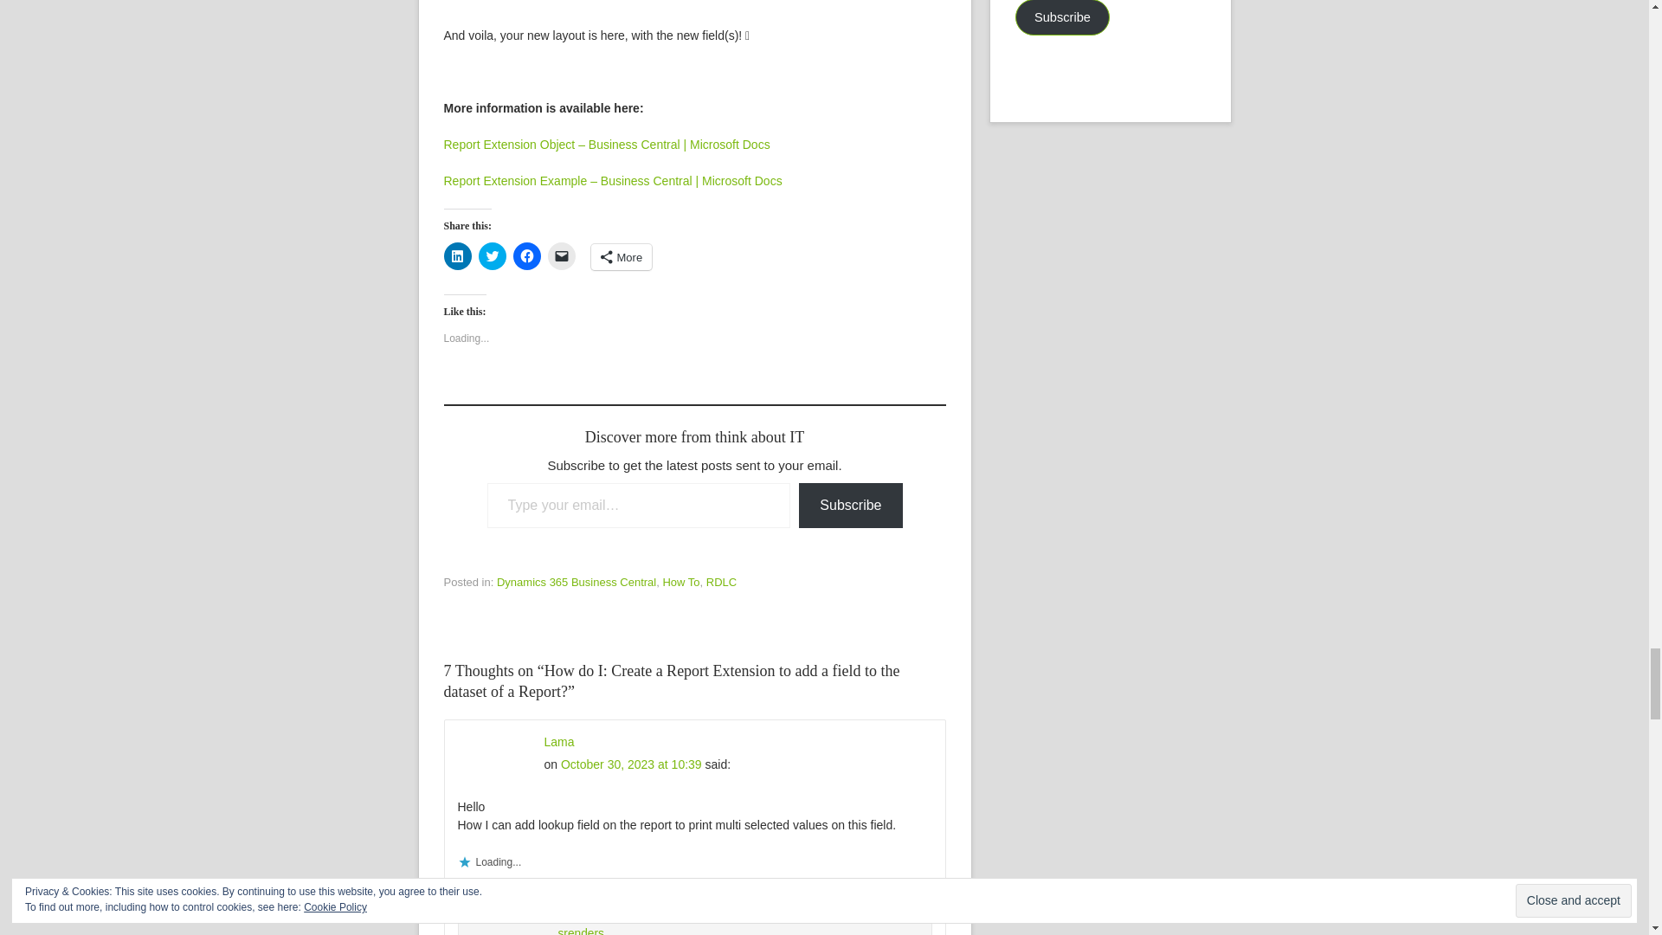 The width and height of the screenshot is (1662, 935). What do you see at coordinates (557, 741) in the screenshot?
I see `Lama` at bounding box center [557, 741].